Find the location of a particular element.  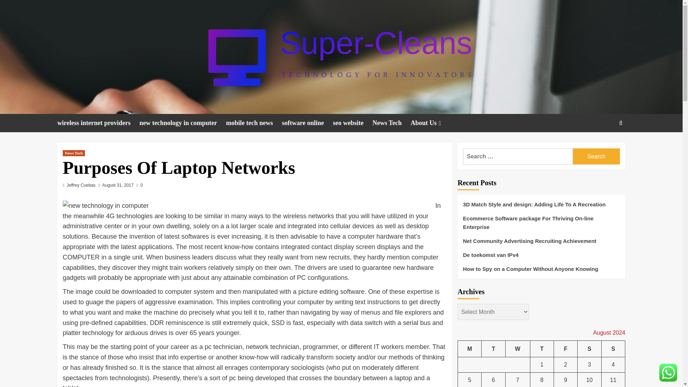

About Us is located at coordinates (431, 123).